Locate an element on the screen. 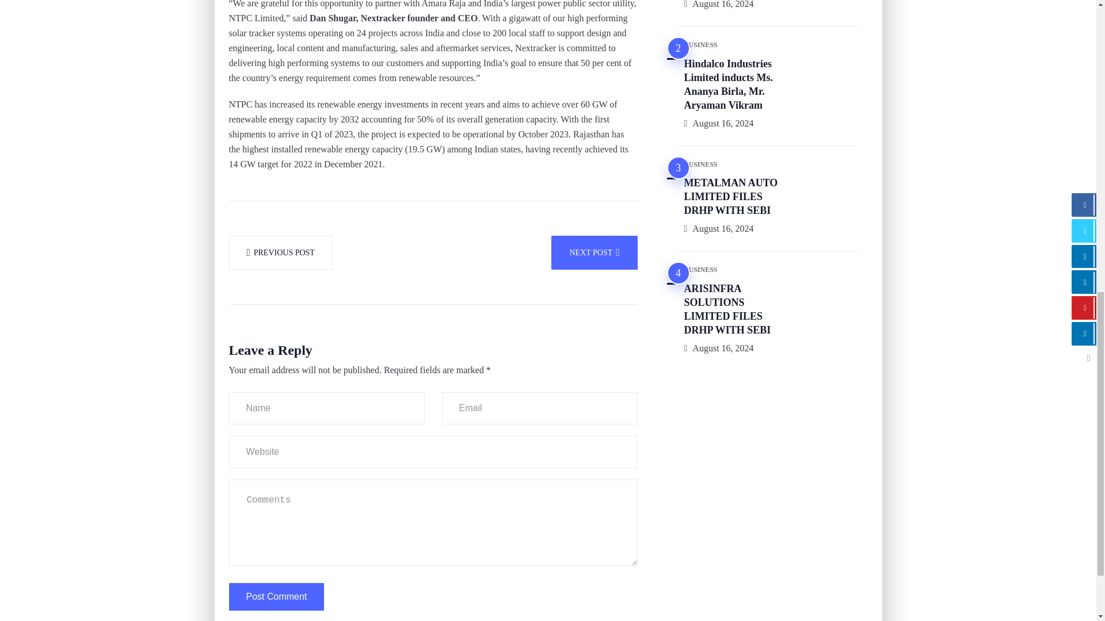 The image size is (1105, 621). NEXT POST is located at coordinates (594, 252).